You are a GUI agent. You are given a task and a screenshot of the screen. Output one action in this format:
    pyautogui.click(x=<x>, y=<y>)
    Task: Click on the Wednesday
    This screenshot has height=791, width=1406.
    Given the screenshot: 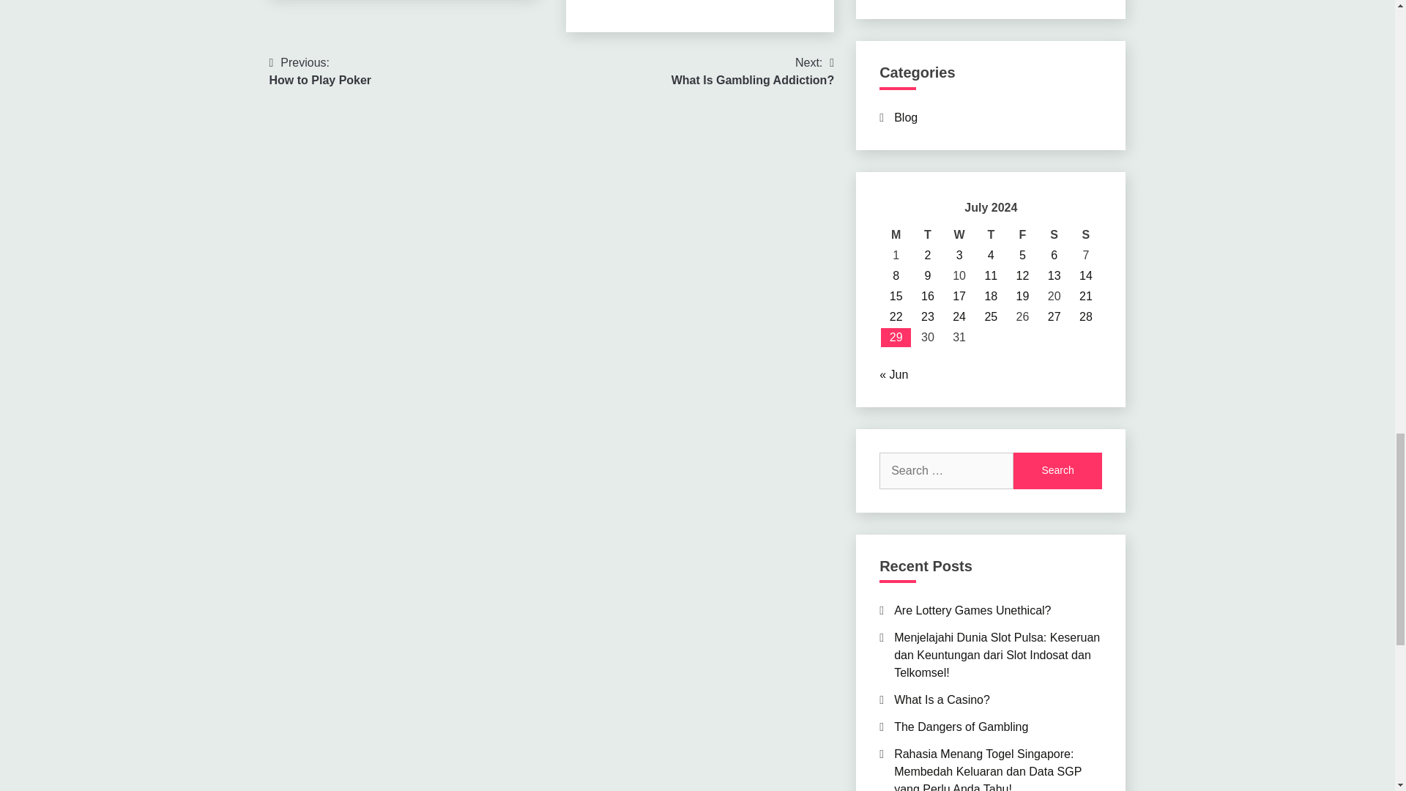 What is the action you would take?
    pyautogui.click(x=959, y=234)
    